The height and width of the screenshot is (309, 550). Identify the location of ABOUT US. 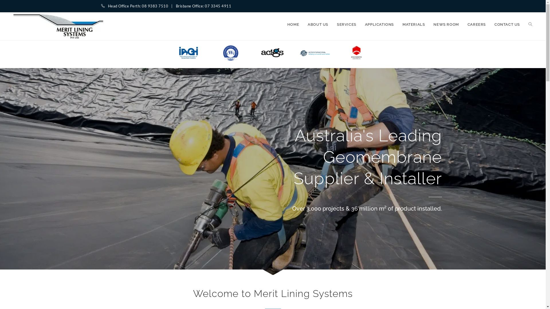
(318, 25).